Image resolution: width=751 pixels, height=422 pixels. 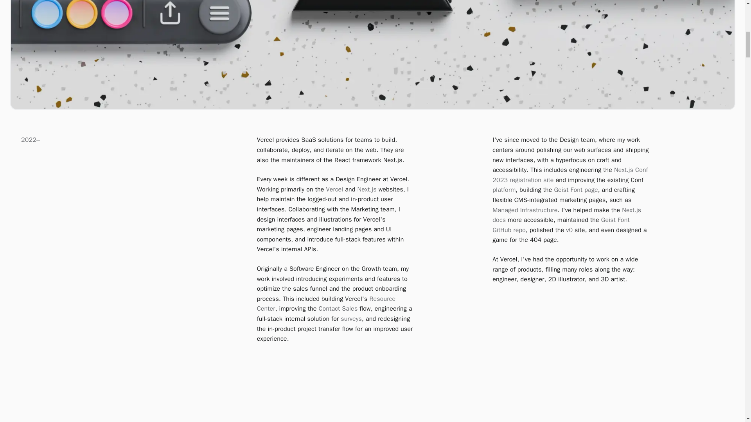 What do you see at coordinates (525, 210) in the screenshot?
I see `Managed Infrastructure` at bounding box center [525, 210].